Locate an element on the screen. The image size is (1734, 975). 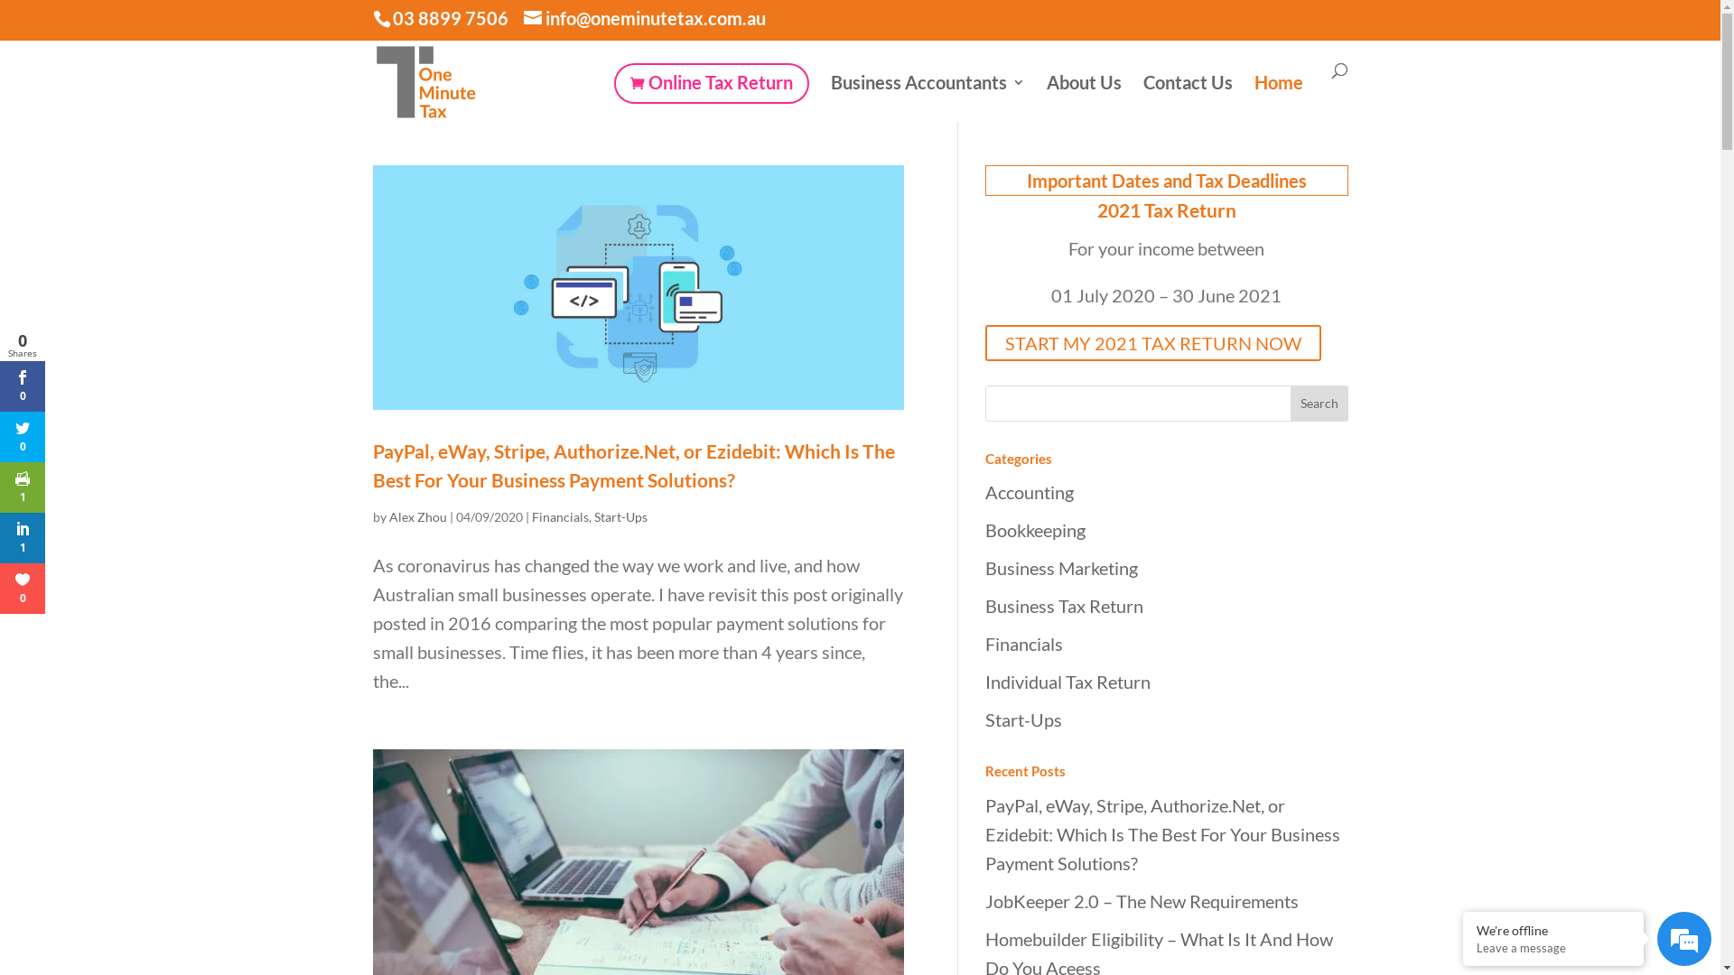
Home is located at coordinates (1278, 97).